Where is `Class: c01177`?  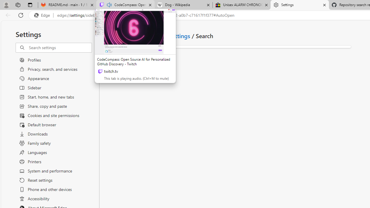 Class: c01177 is located at coordinates (108, 36).